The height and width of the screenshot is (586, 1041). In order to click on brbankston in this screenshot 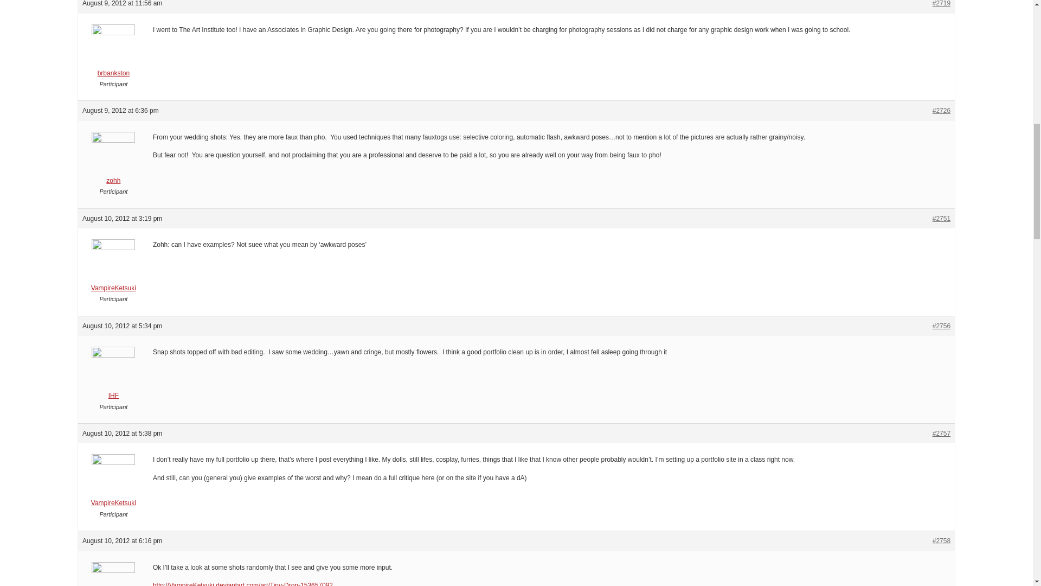, I will do `click(113, 54)`.